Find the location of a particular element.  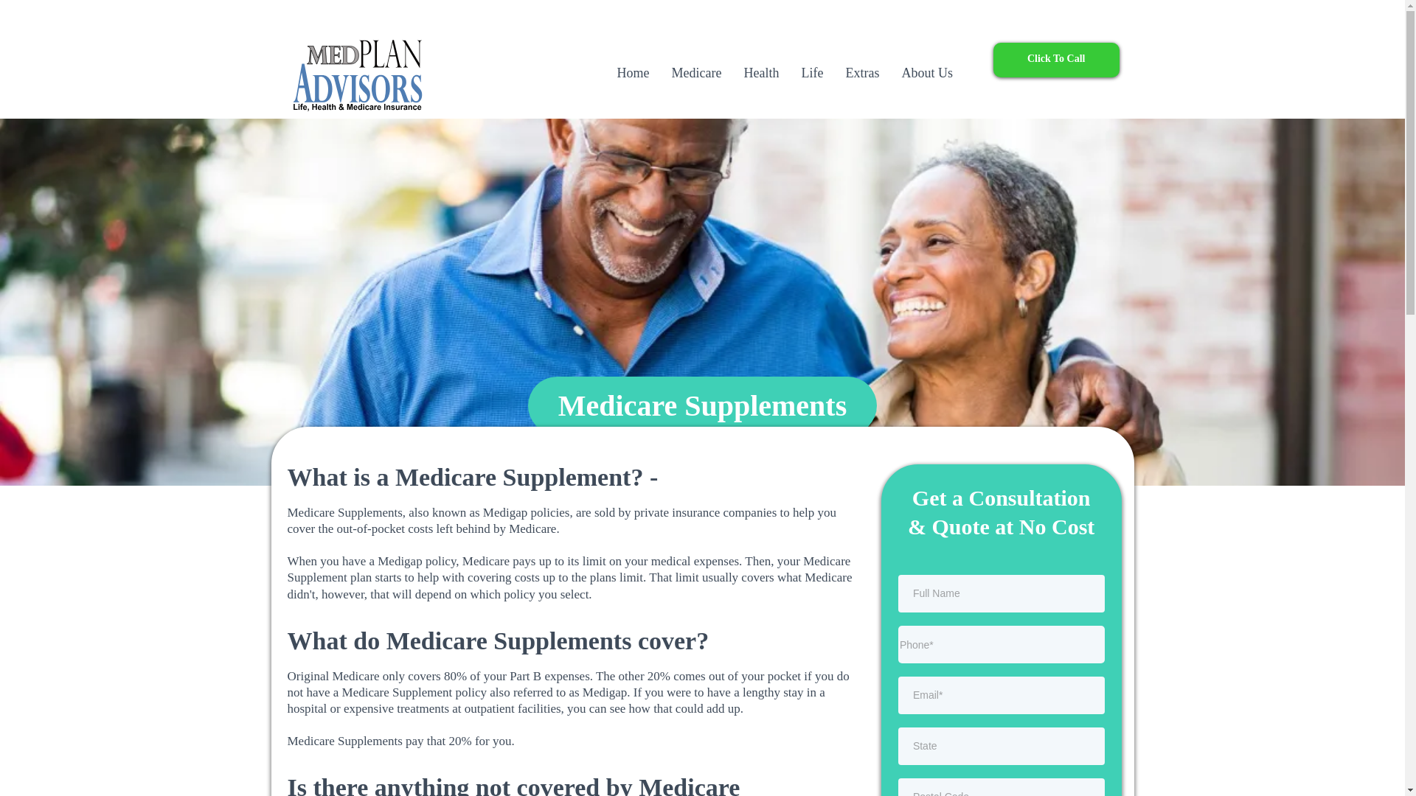

Health is located at coordinates (761, 73).